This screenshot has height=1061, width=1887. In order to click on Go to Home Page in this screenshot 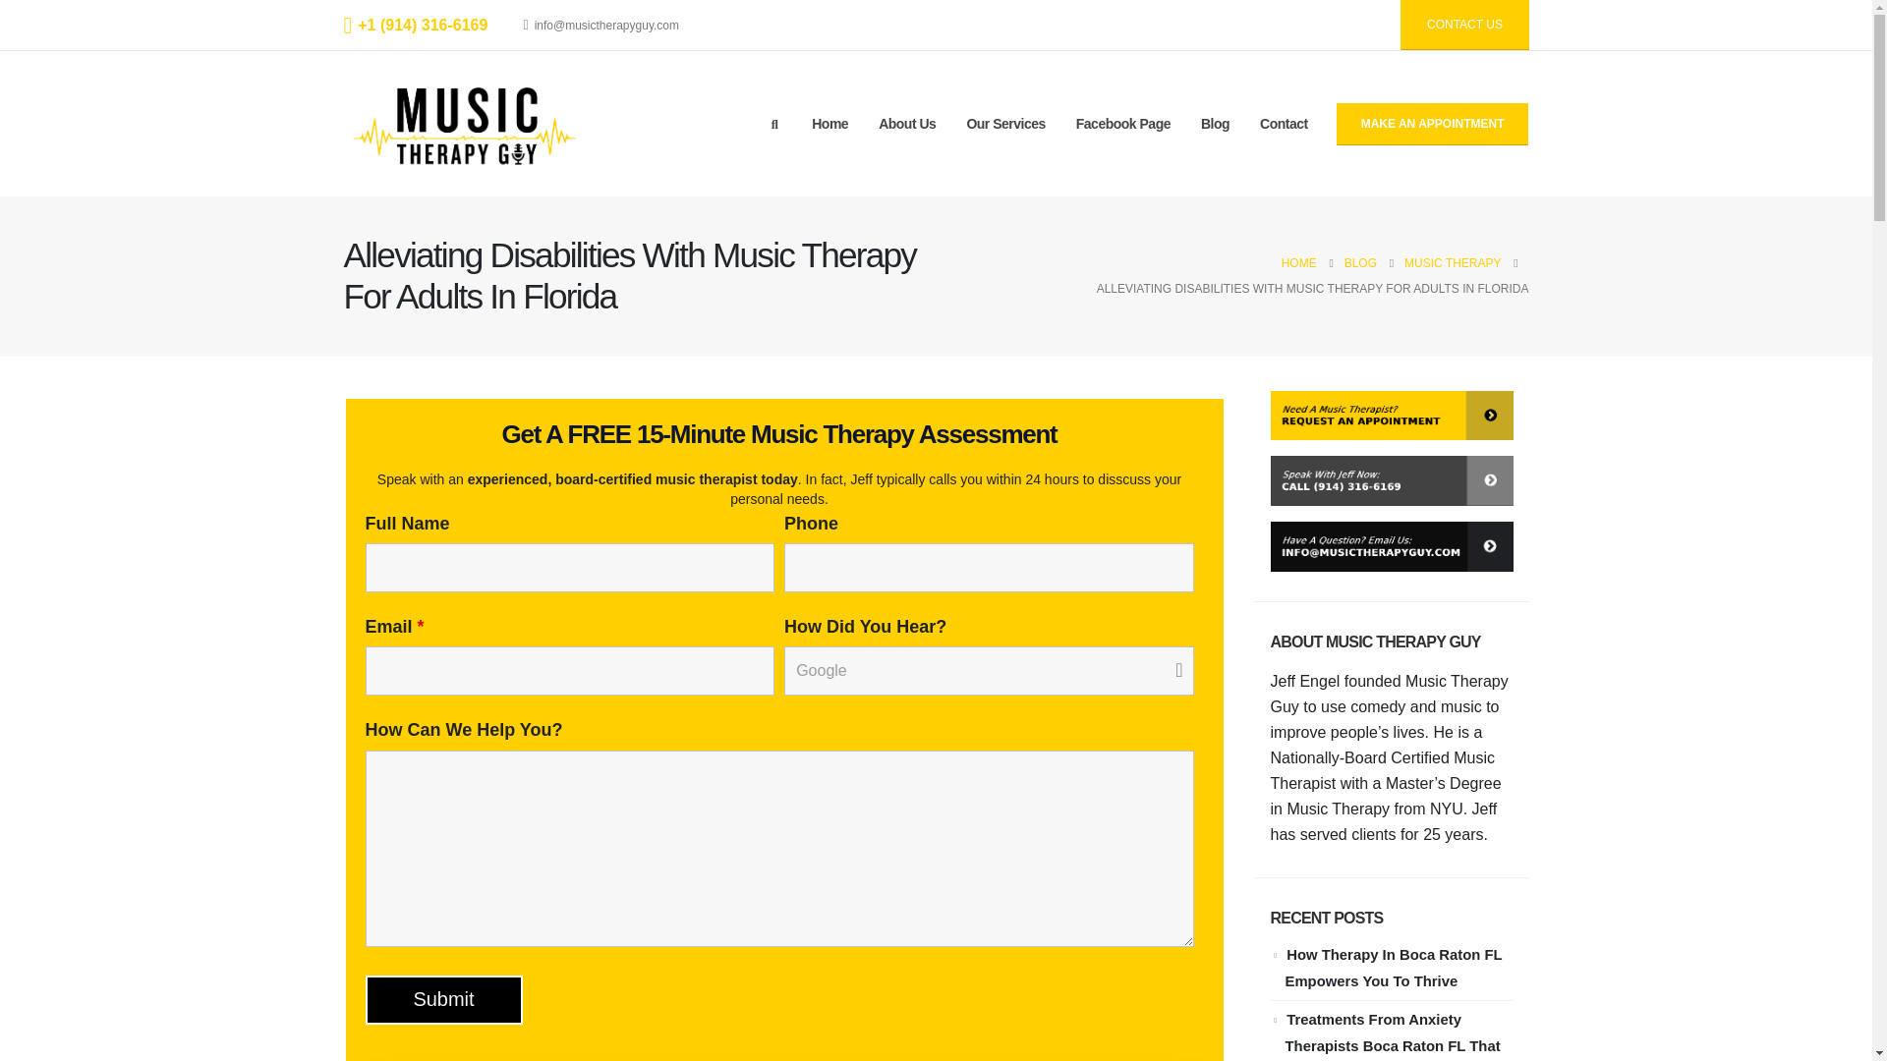, I will do `click(1299, 262)`.